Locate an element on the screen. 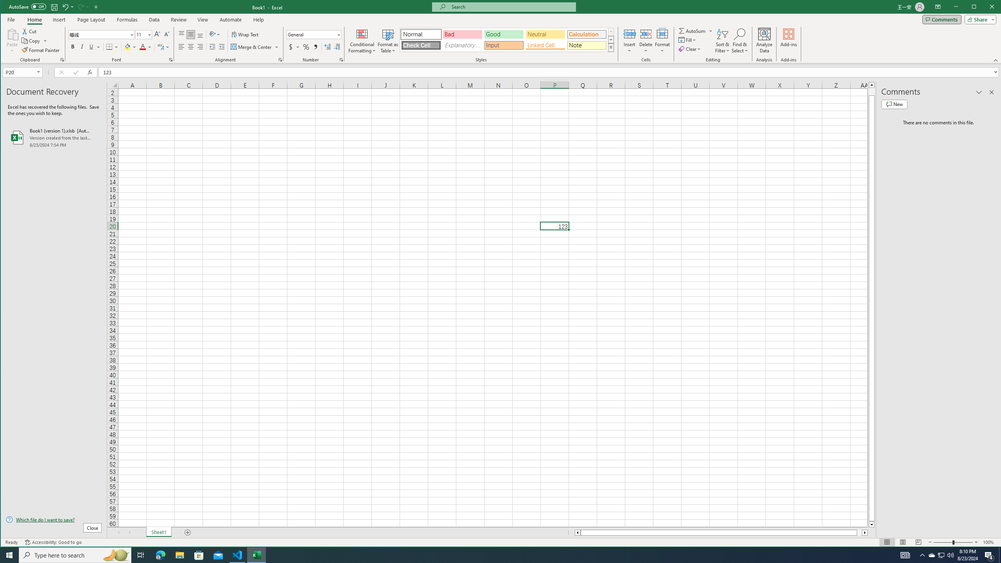 This screenshot has height=563, width=1001. Bad is located at coordinates (462, 34).